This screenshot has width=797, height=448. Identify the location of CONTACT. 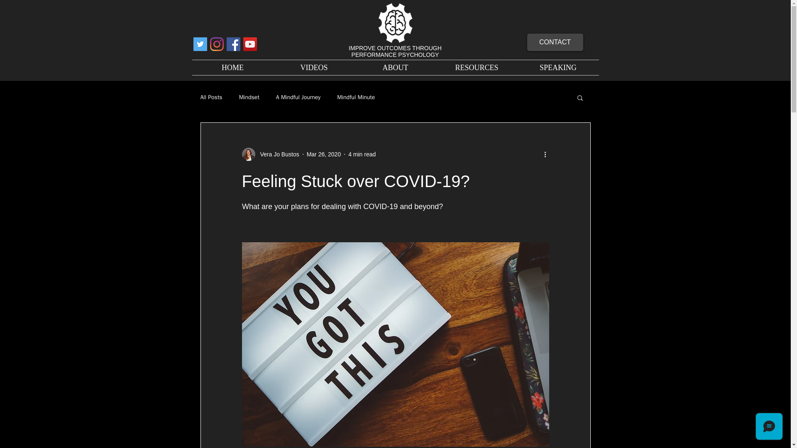
(555, 42).